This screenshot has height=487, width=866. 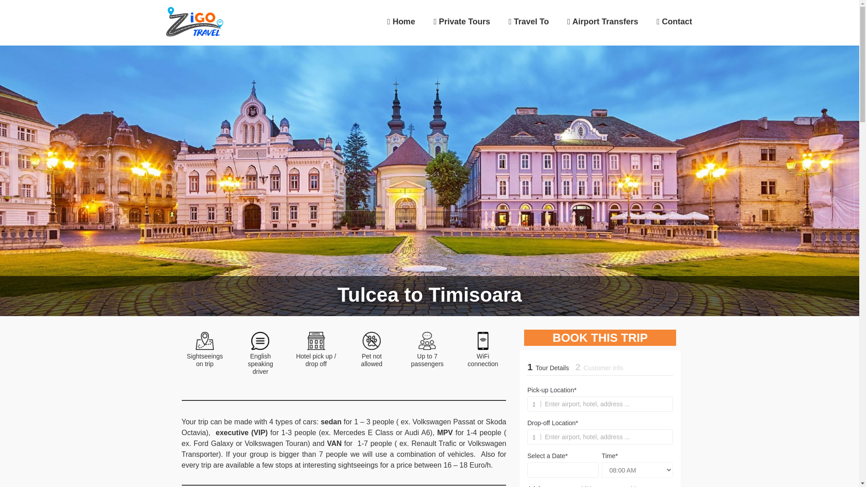 I want to click on  Private Tours, so click(x=461, y=7).